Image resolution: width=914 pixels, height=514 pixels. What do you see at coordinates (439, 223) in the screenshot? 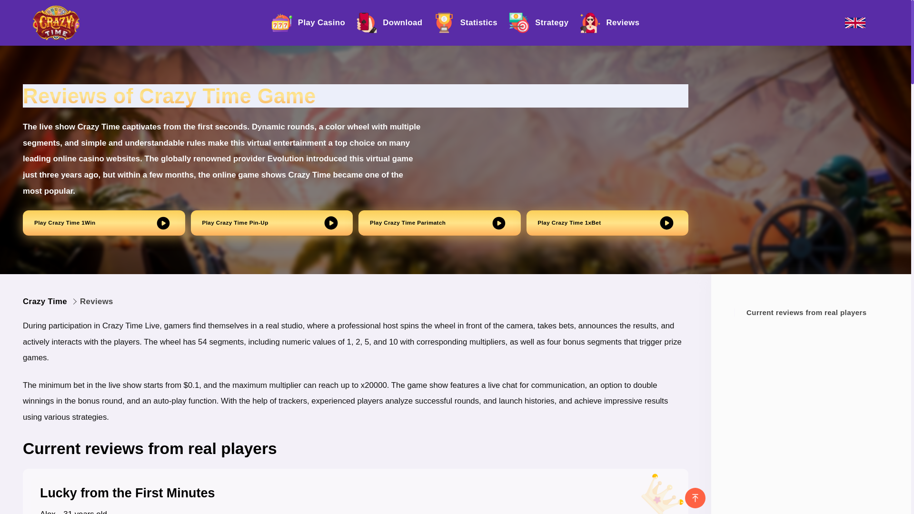
I see `Play Crazy Time Parimatch` at bounding box center [439, 223].